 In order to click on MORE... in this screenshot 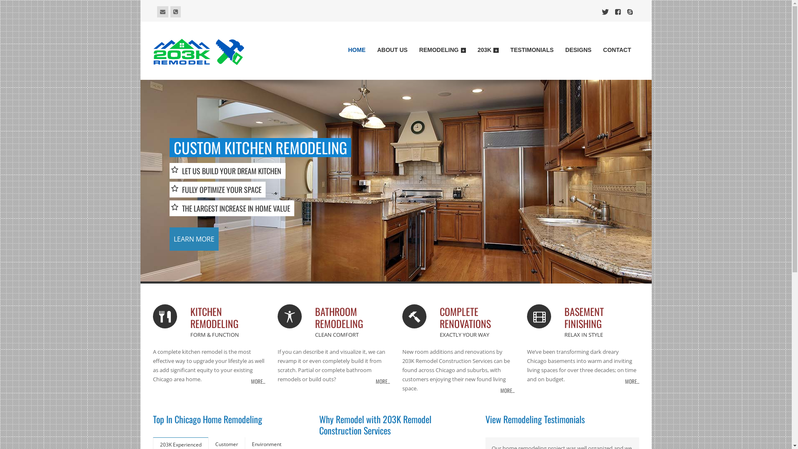, I will do `click(383, 380)`.